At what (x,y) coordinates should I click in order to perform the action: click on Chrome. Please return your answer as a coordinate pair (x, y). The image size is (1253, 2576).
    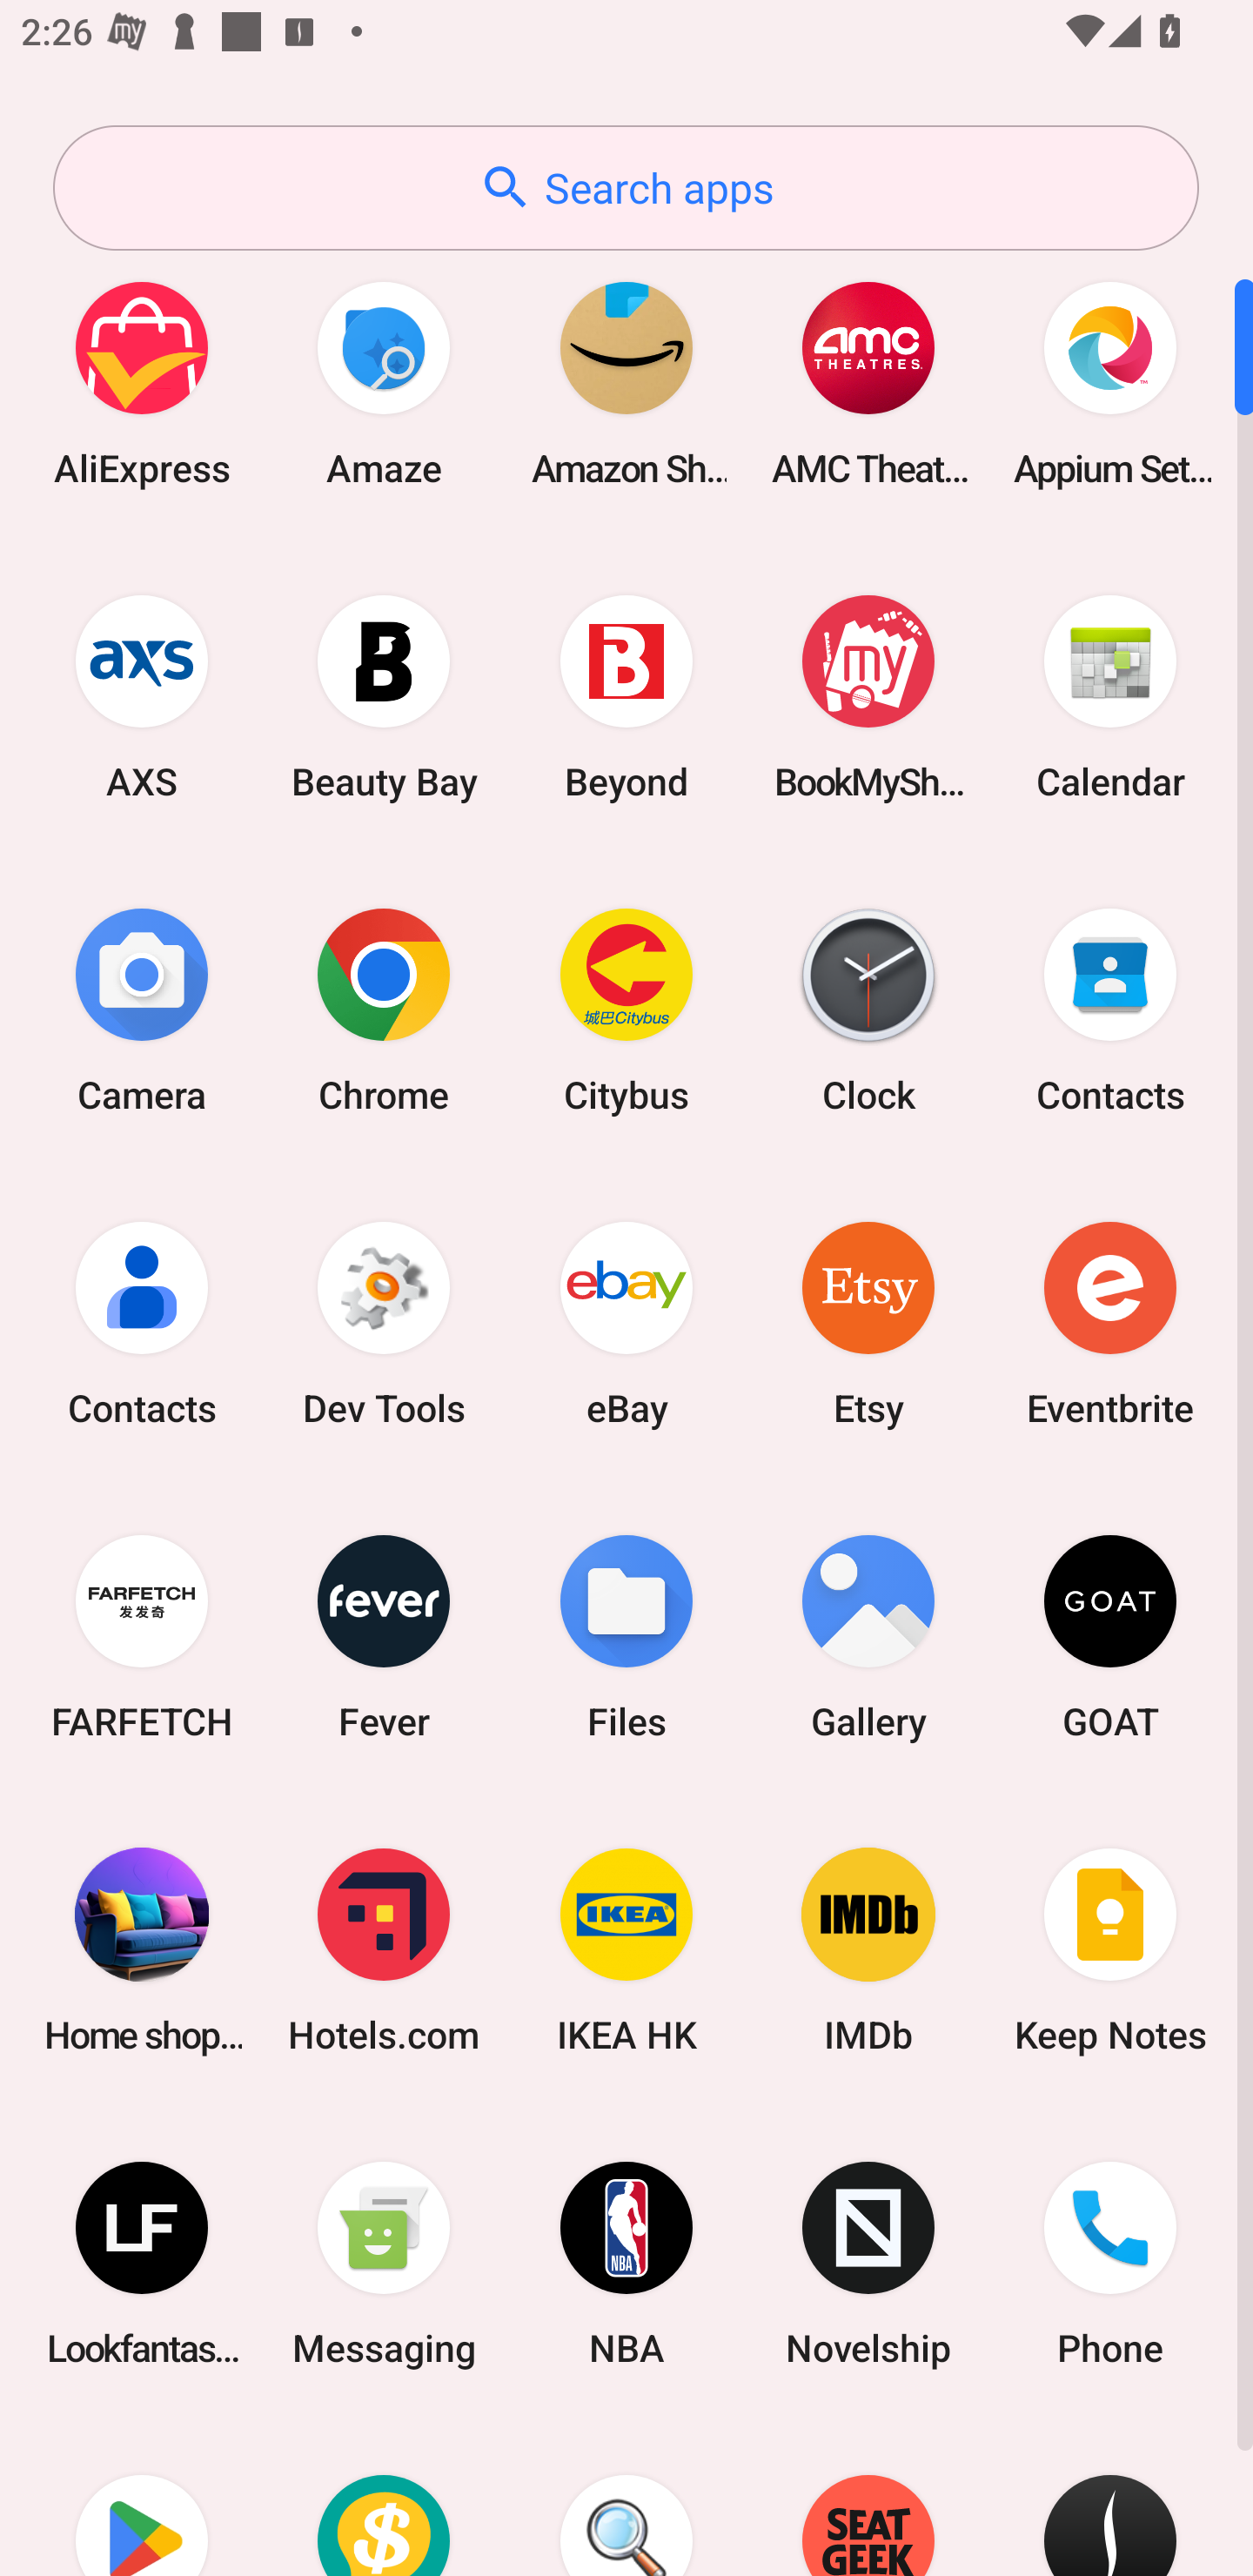
    Looking at the image, I should click on (384, 1010).